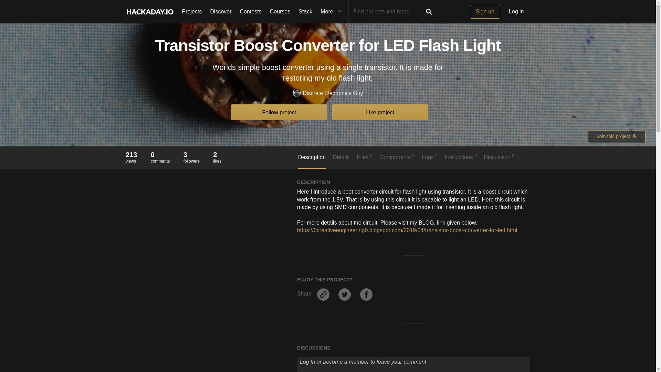 The width and height of the screenshot is (661, 372). Describe the element at coordinates (280, 12) in the screenshot. I see `Courses` at that location.